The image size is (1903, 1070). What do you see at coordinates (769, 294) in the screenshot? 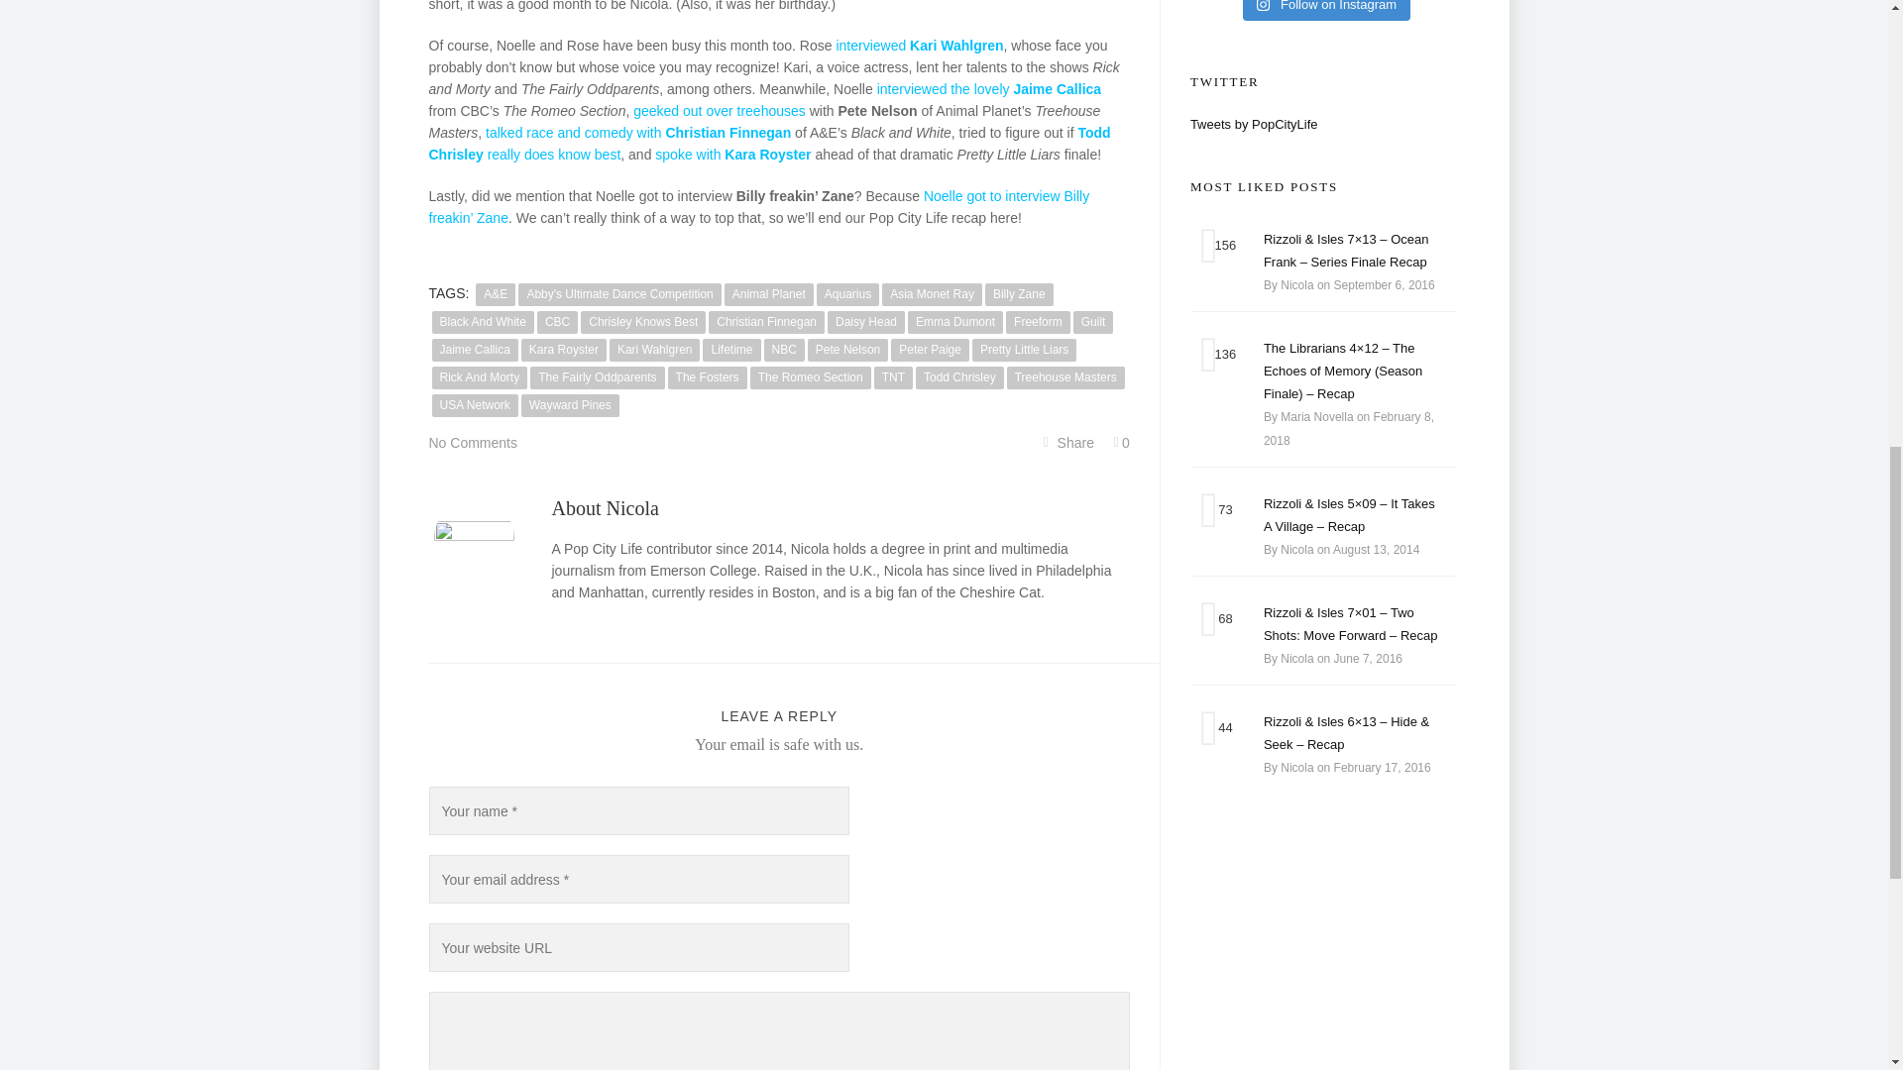
I see `Animal Planet` at bounding box center [769, 294].